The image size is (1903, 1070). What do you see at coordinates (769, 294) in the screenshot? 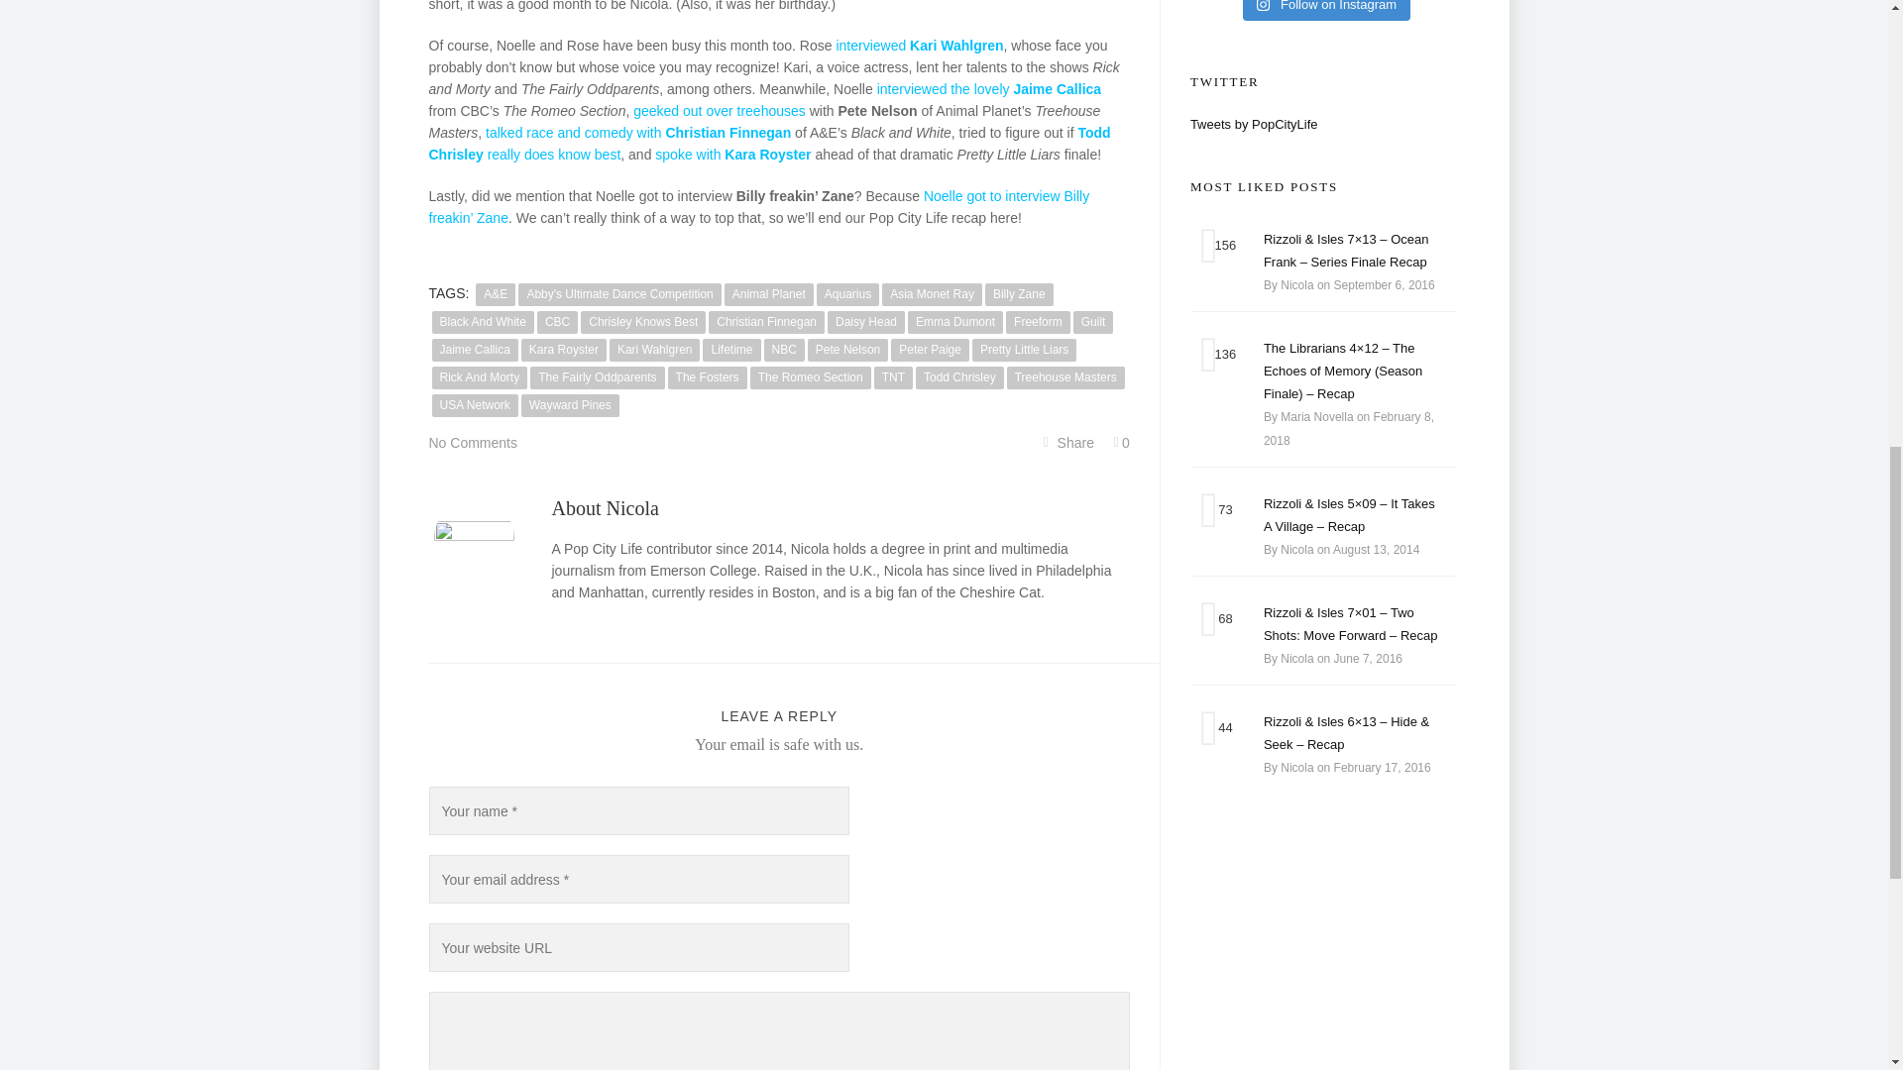
I see `Animal Planet` at bounding box center [769, 294].